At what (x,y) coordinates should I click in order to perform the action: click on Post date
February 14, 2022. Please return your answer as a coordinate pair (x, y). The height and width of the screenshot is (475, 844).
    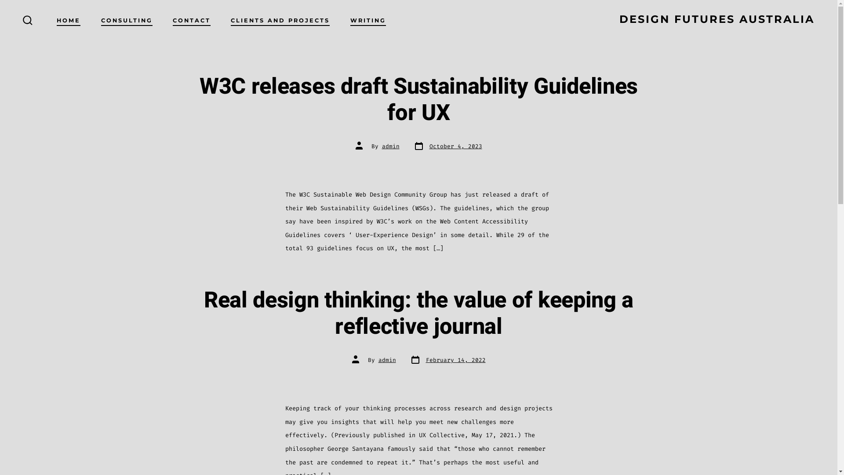
    Looking at the image, I should click on (447, 361).